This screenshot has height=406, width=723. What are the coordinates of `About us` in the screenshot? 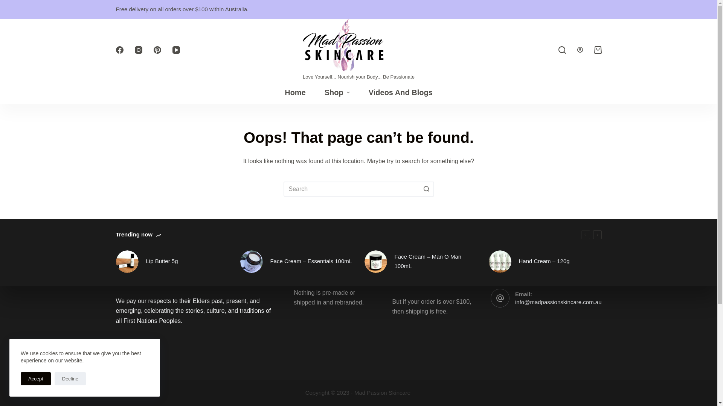 It's located at (306, 223).